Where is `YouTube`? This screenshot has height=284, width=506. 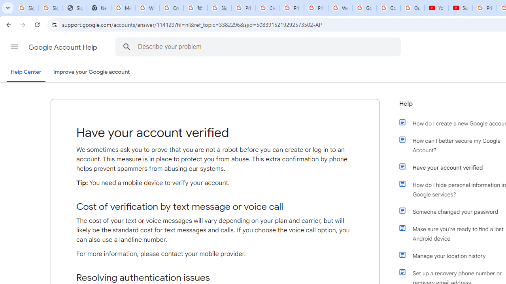
YouTube is located at coordinates (436, 8).